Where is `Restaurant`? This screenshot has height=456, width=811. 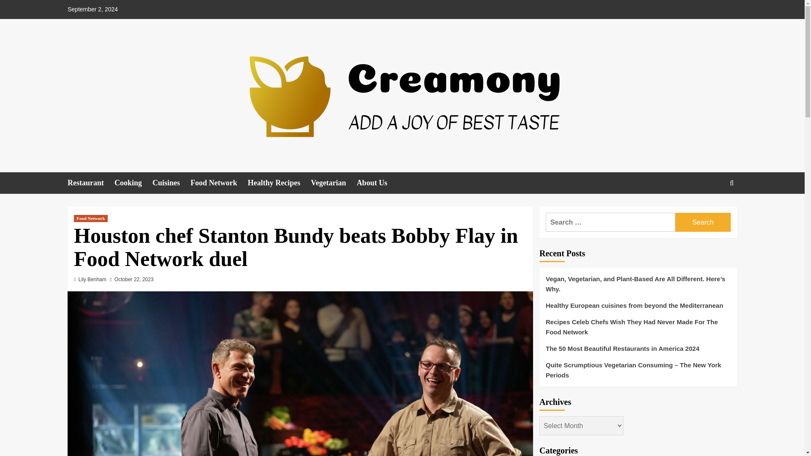 Restaurant is located at coordinates (90, 183).